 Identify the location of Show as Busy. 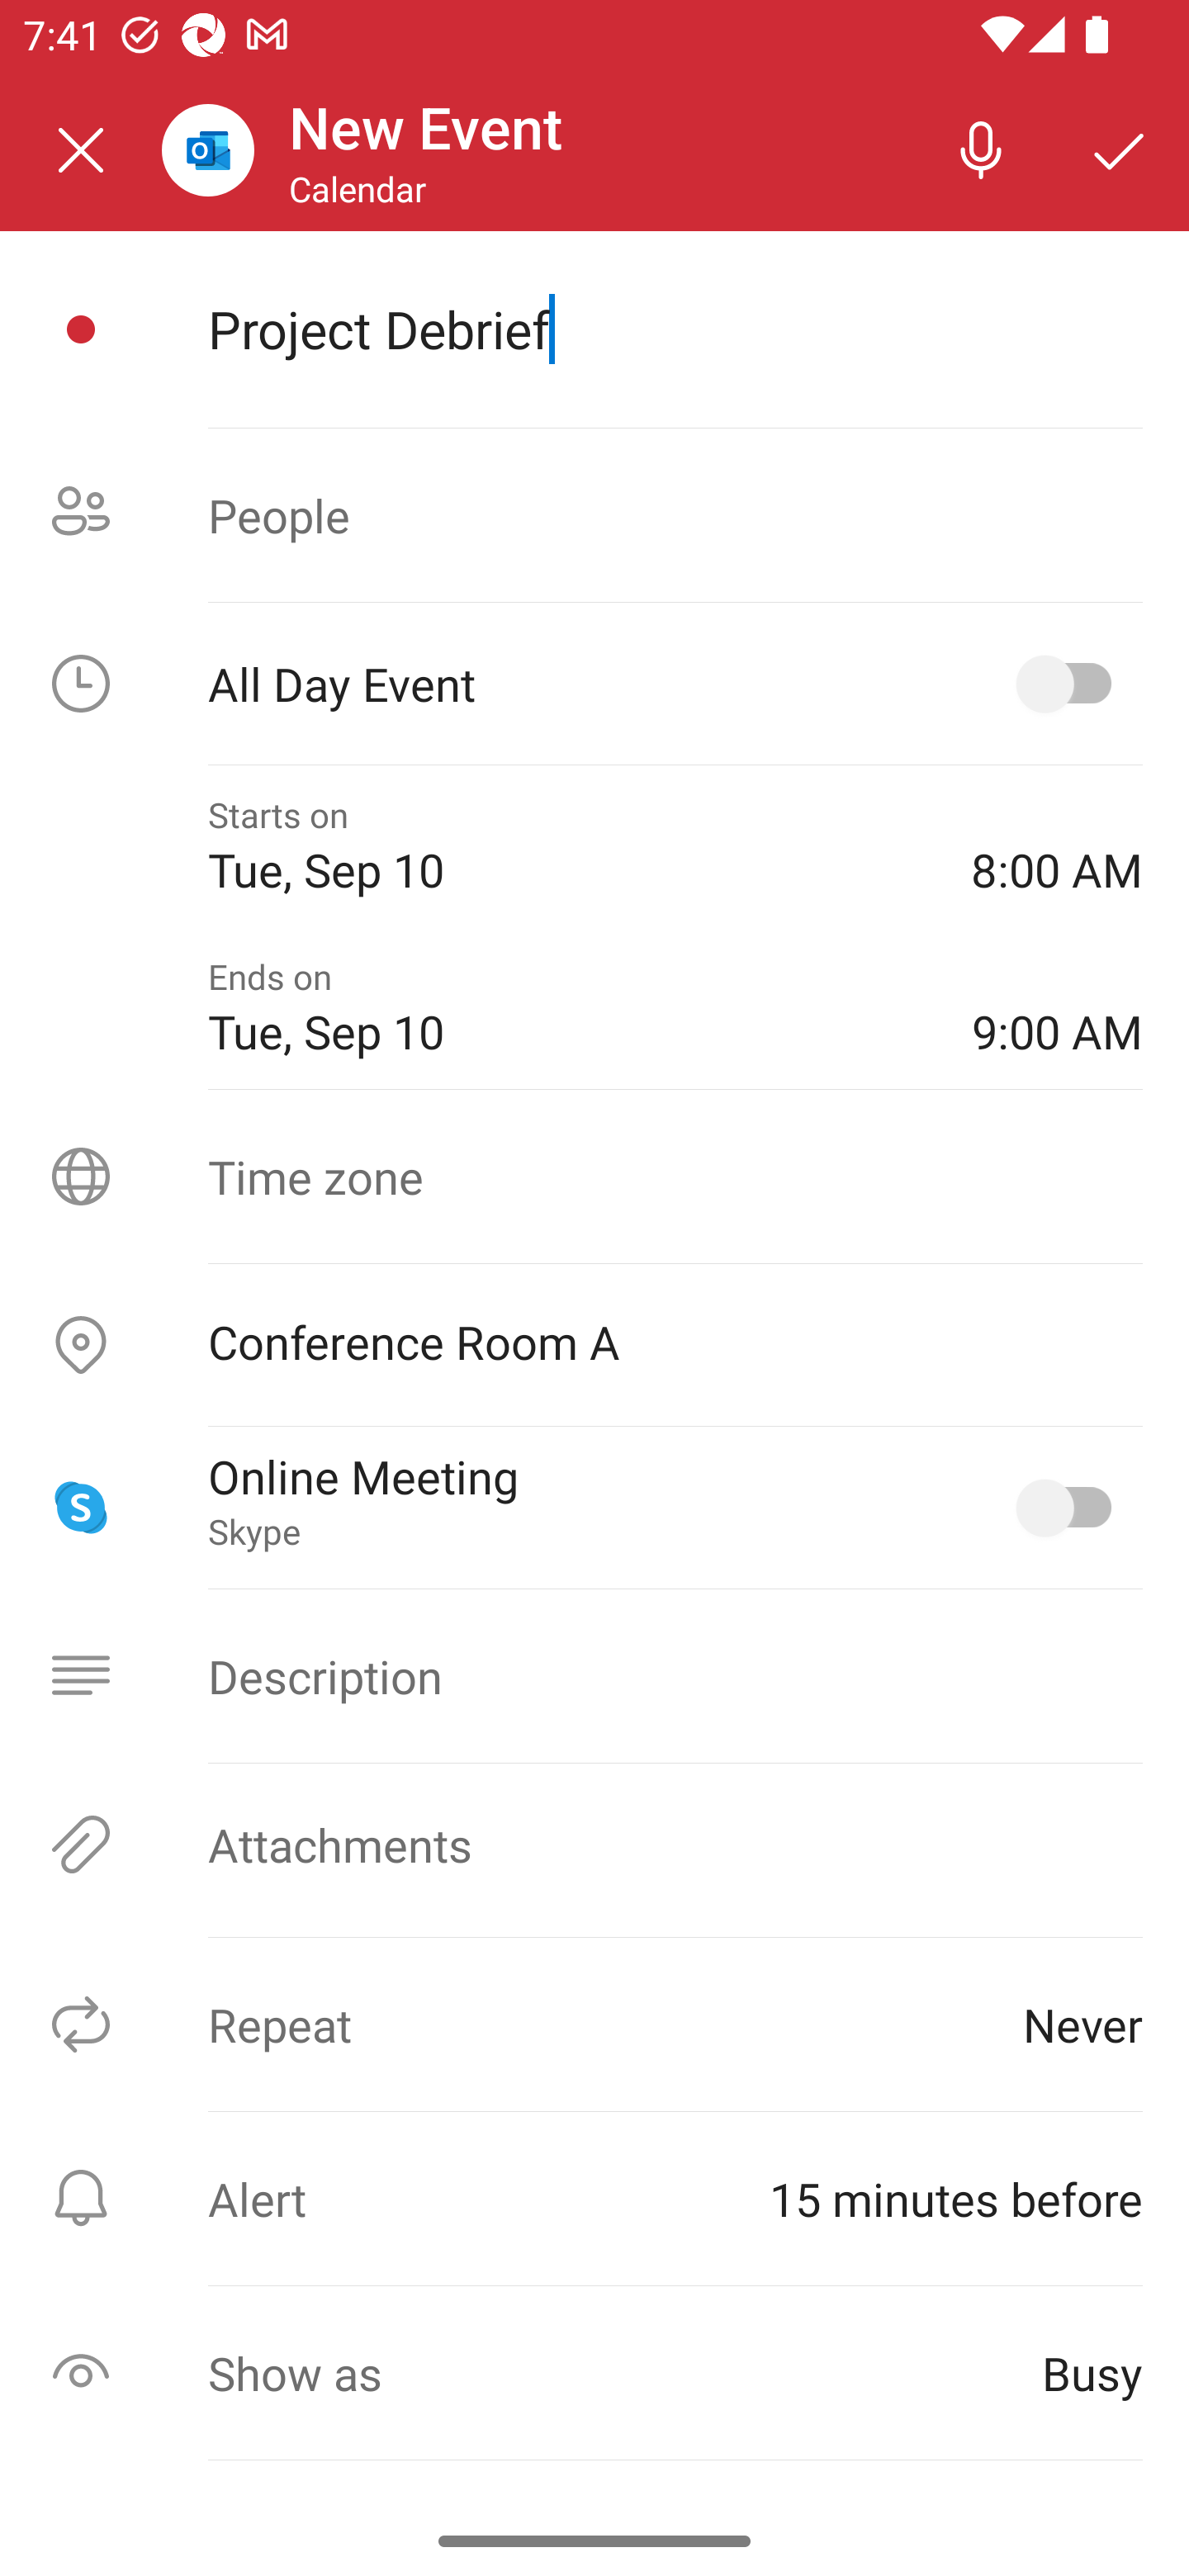
(594, 2373).